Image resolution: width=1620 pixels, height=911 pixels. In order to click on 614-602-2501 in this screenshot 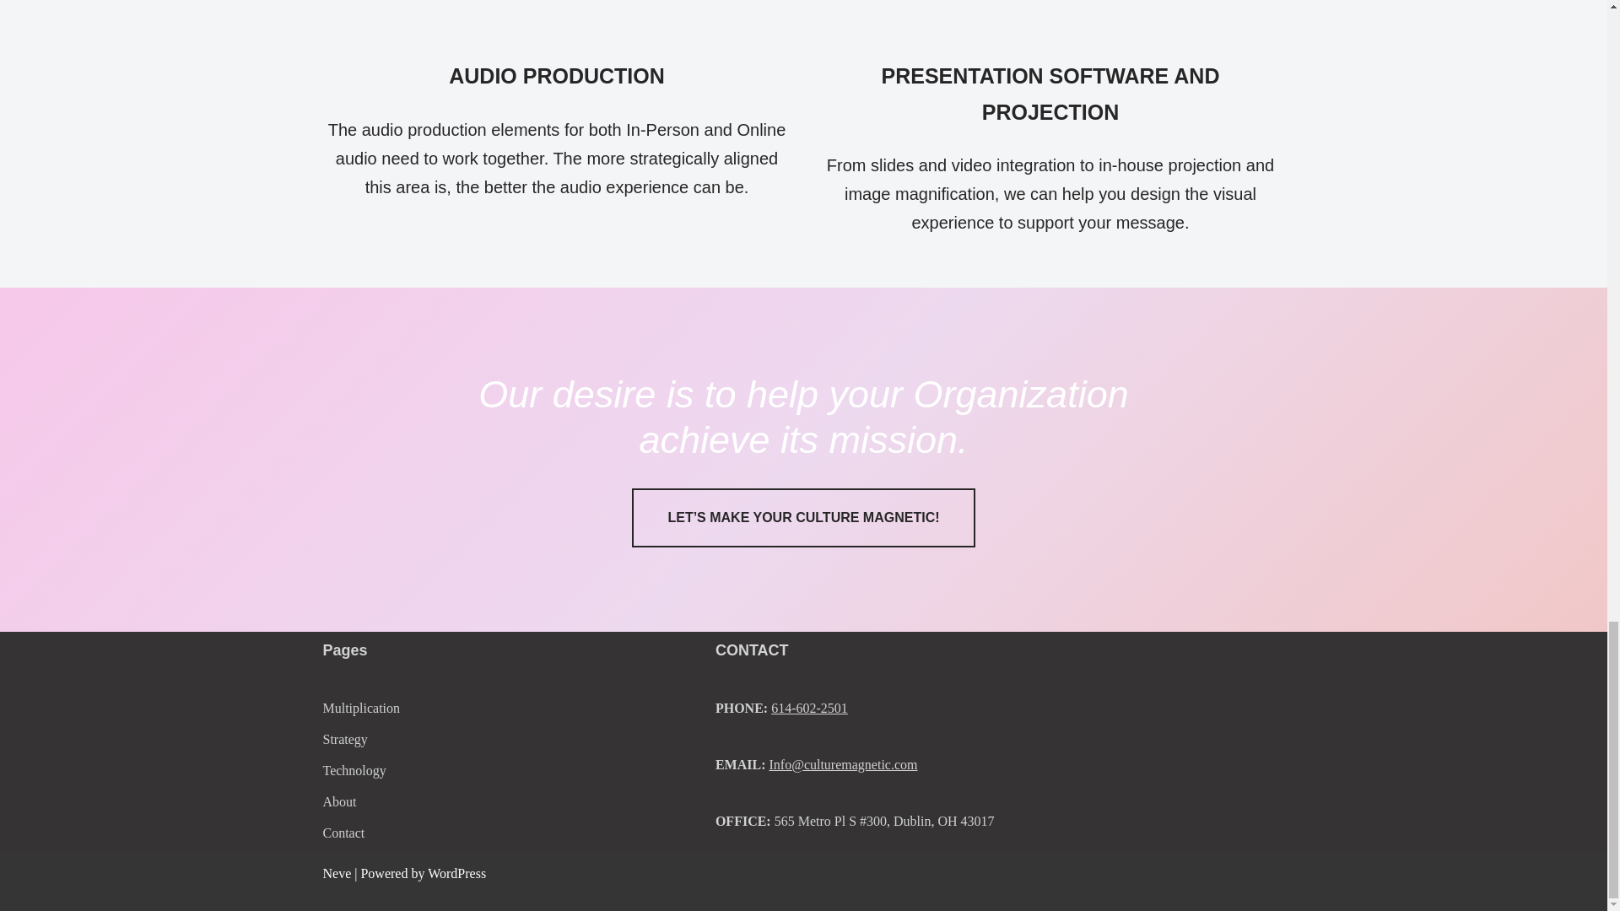, I will do `click(808, 707)`.